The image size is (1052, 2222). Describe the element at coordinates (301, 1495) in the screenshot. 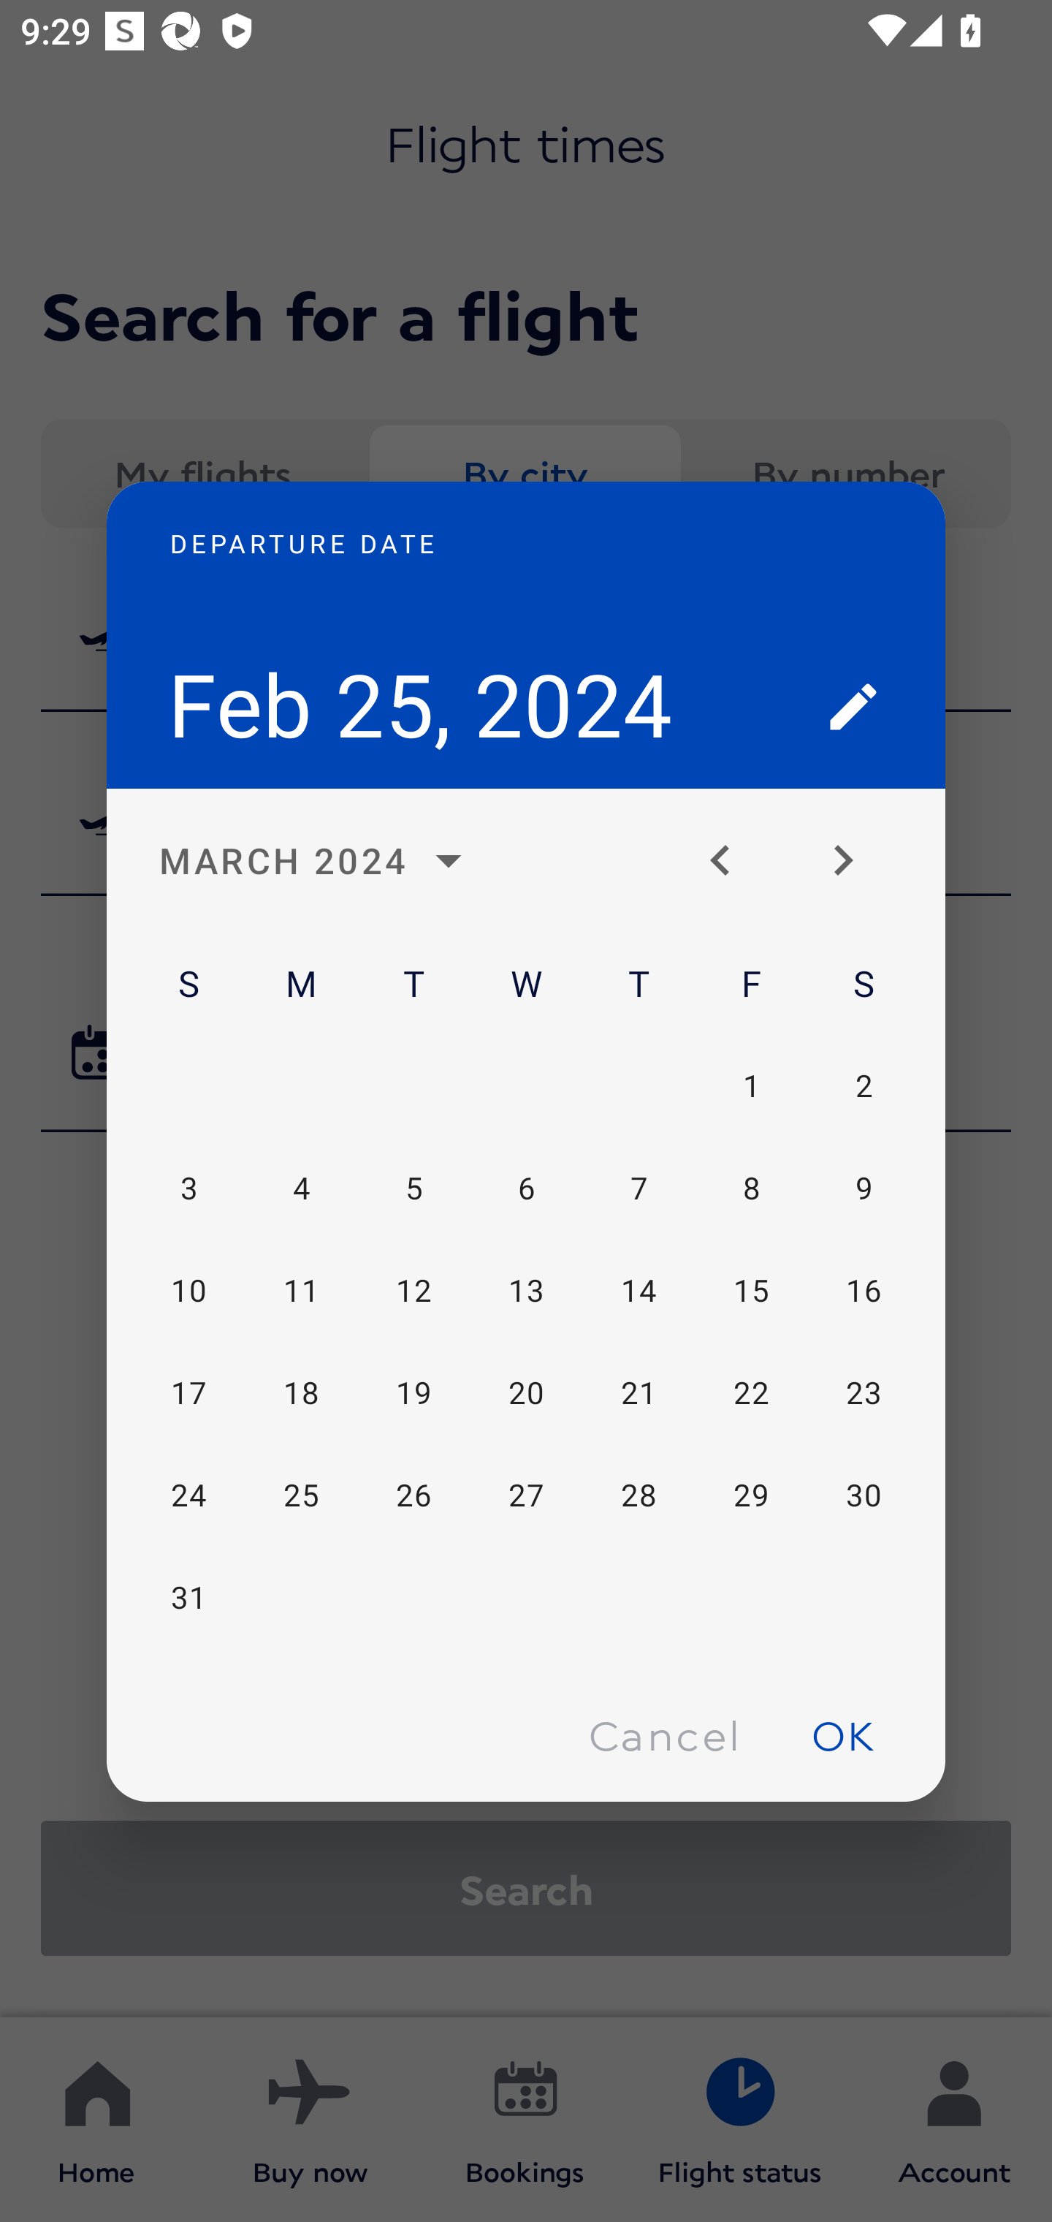

I see `25 Mon, Mar 25` at that location.